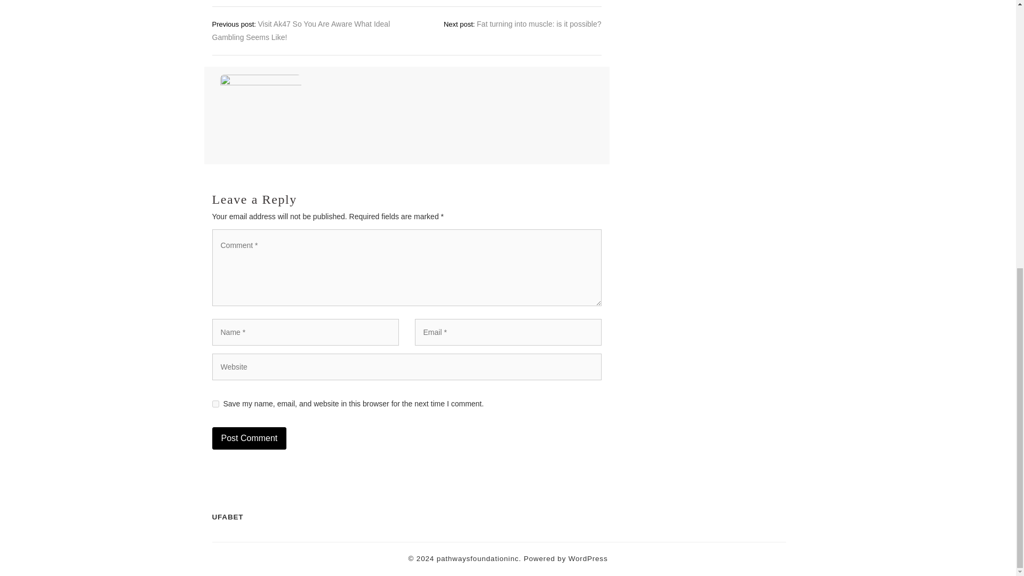 The height and width of the screenshot is (576, 1024). Describe the element at coordinates (523, 23) in the screenshot. I see `Next post: Fat turning into muscle: is it possible?` at that location.